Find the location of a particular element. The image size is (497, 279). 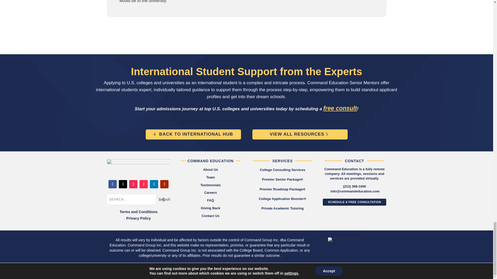

Follow on Youtube is located at coordinates (164, 184).